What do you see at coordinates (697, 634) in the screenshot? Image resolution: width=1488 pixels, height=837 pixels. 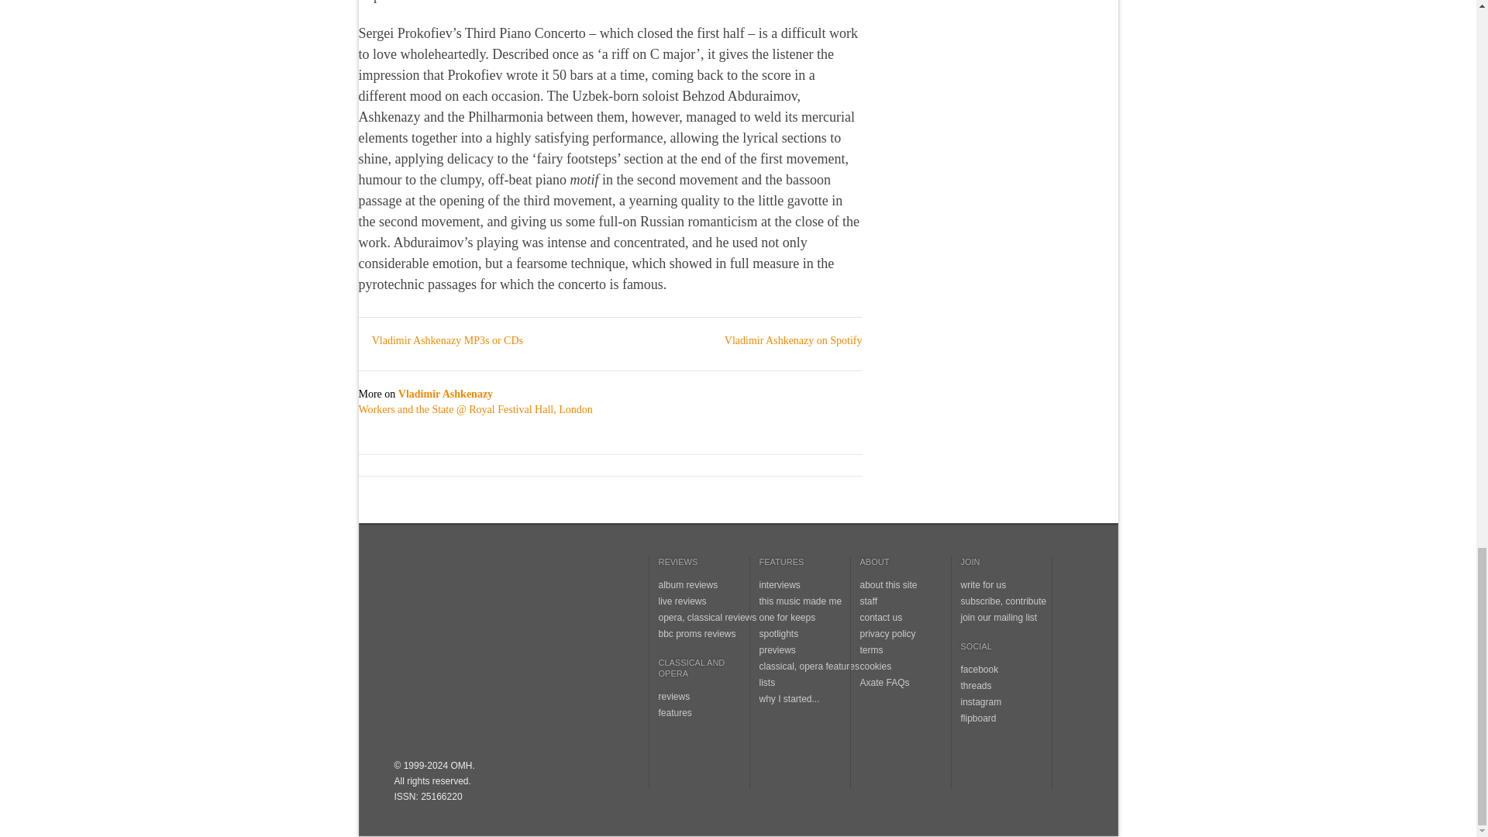 I see `bbc proms reviews` at bounding box center [697, 634].